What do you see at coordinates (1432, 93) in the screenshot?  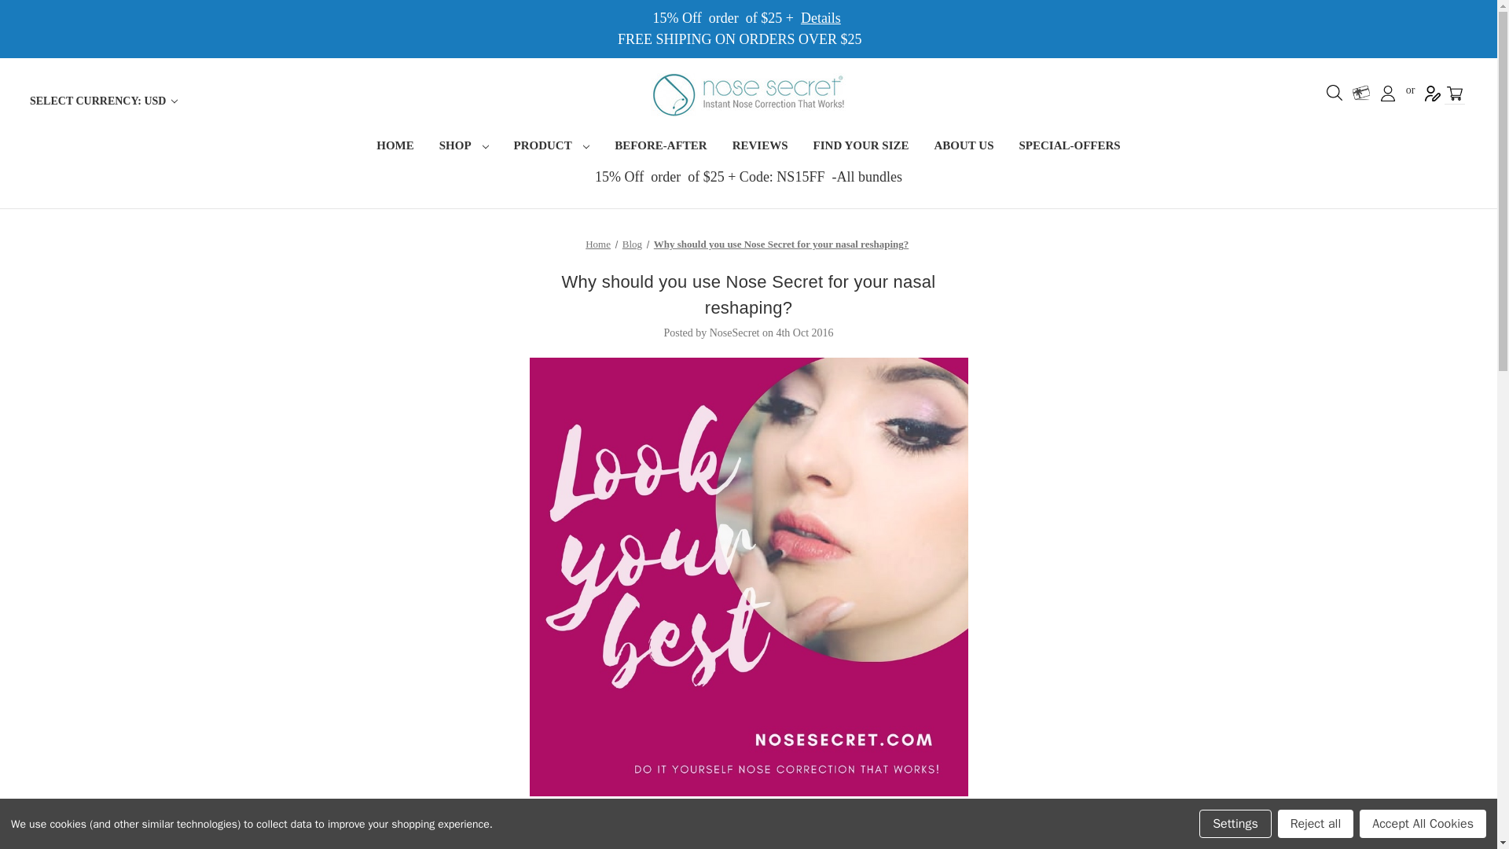 I see `REGISTER` at bounding box center [1432, 93].